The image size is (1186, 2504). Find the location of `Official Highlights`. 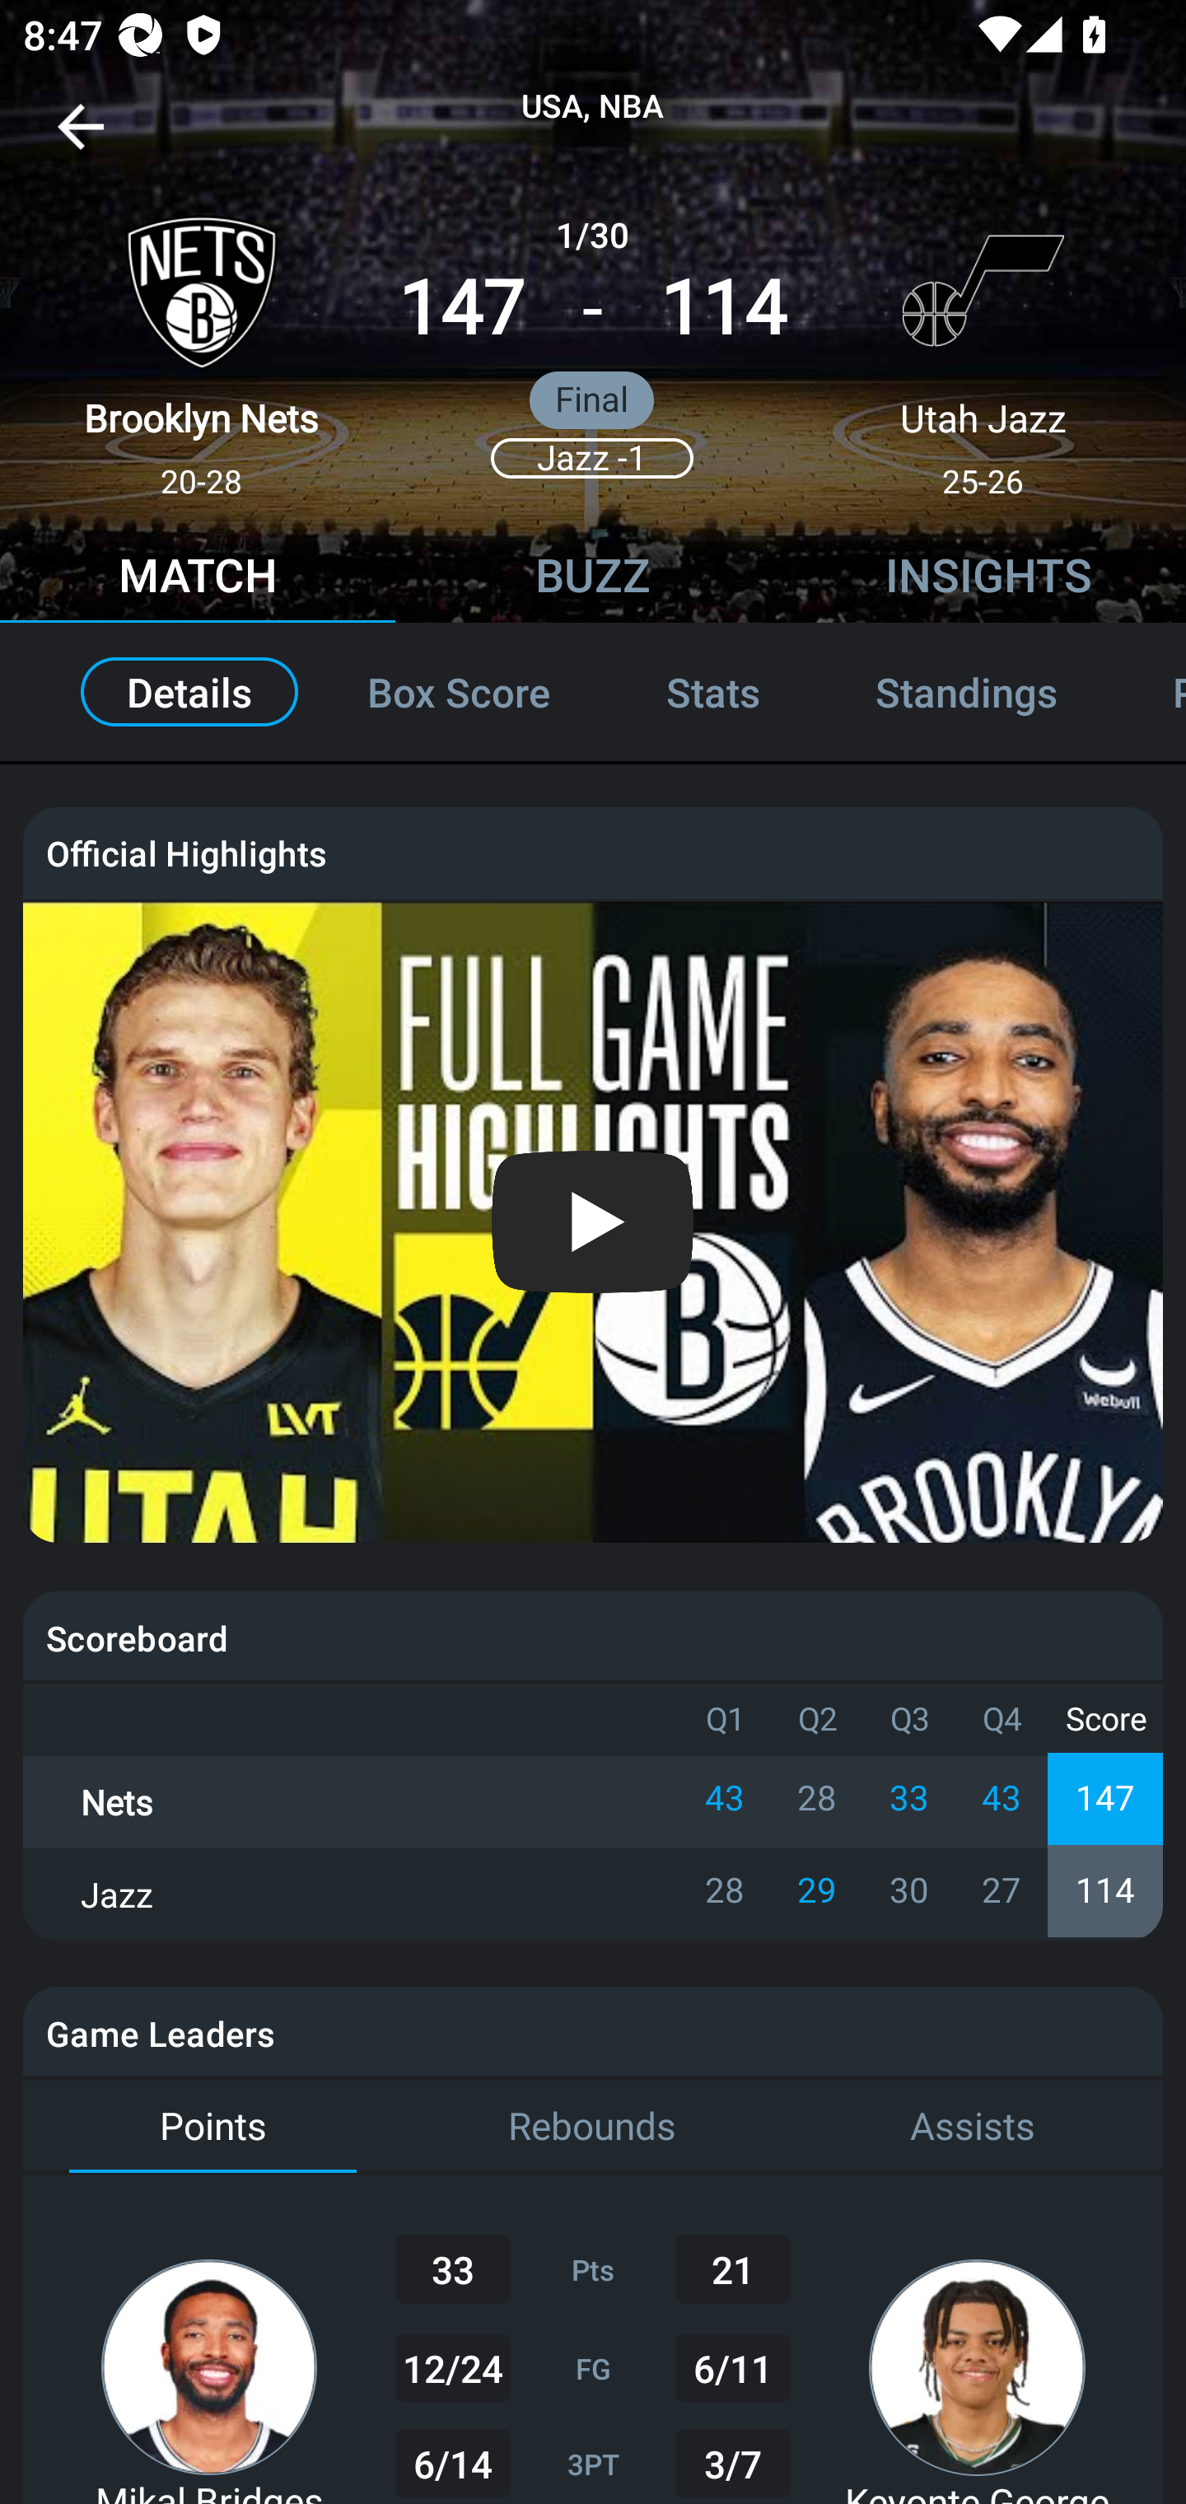

Official Highlights is located at coordinates (593, 852).